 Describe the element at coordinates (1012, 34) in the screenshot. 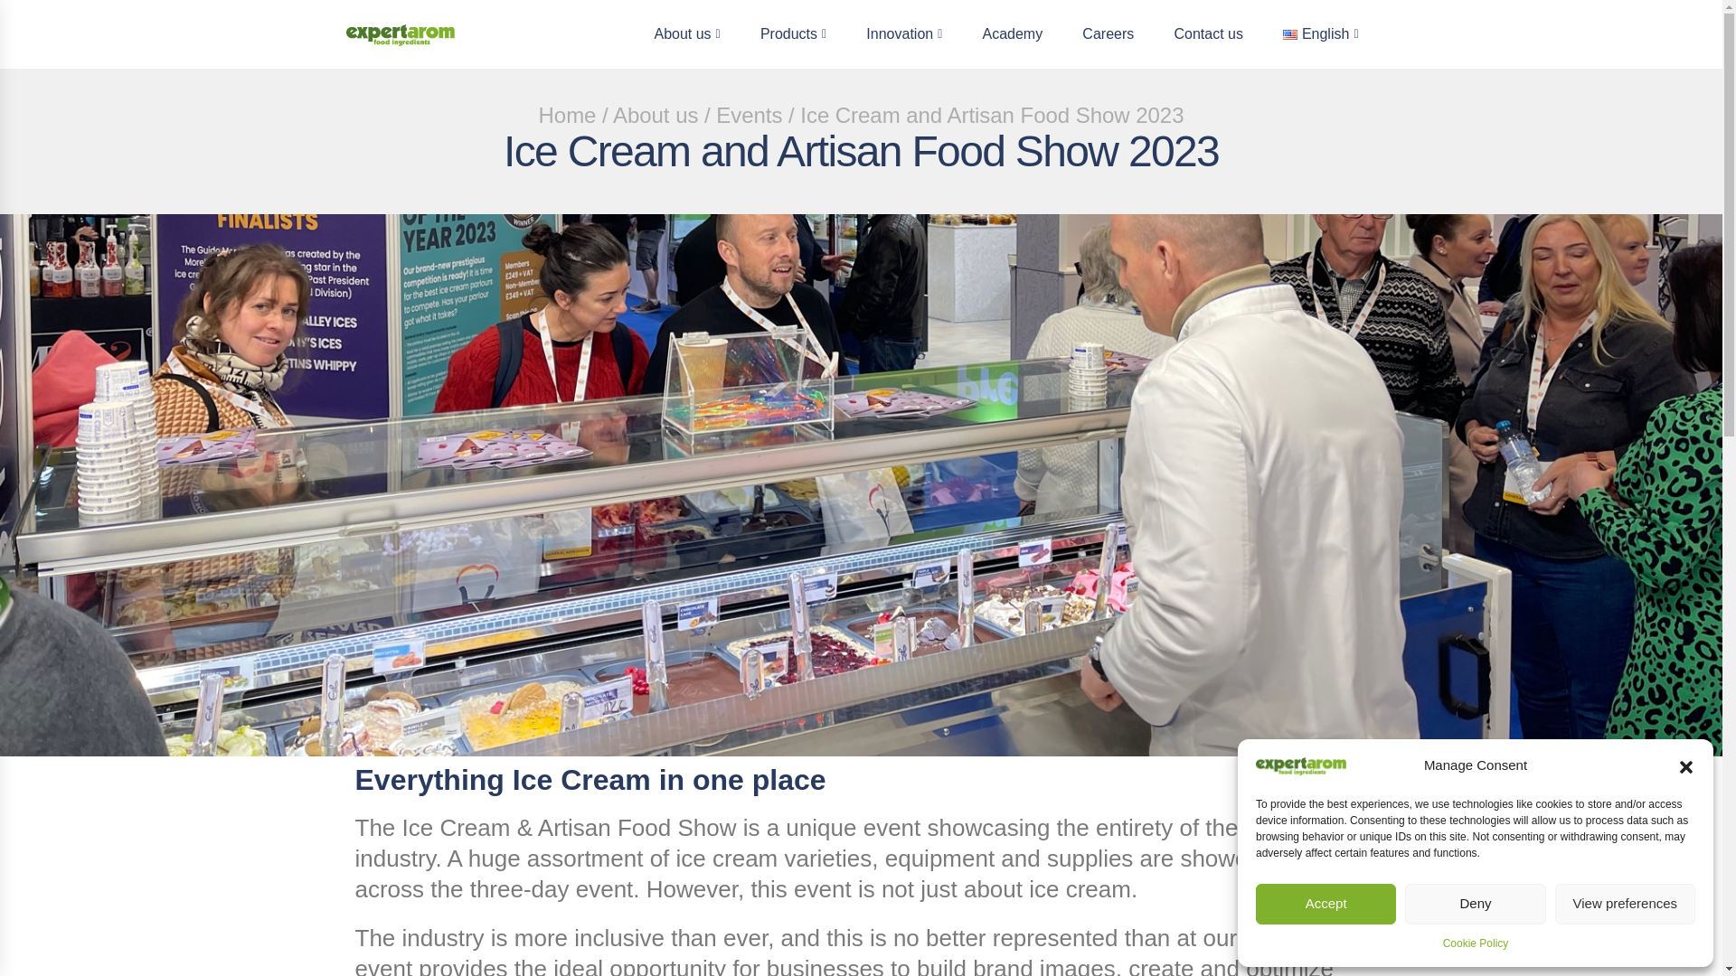

I see `Academy` at that location.